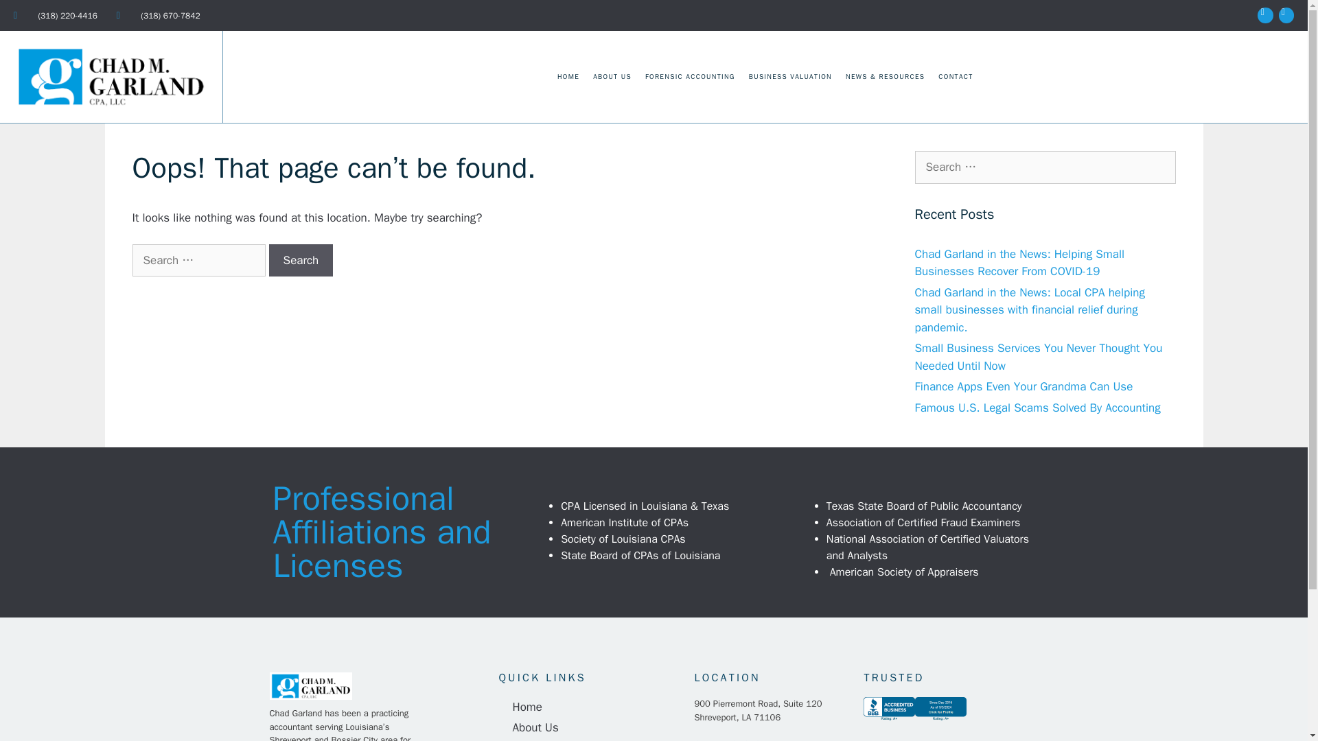  I want to click on Search for:, so click(1045, 167).